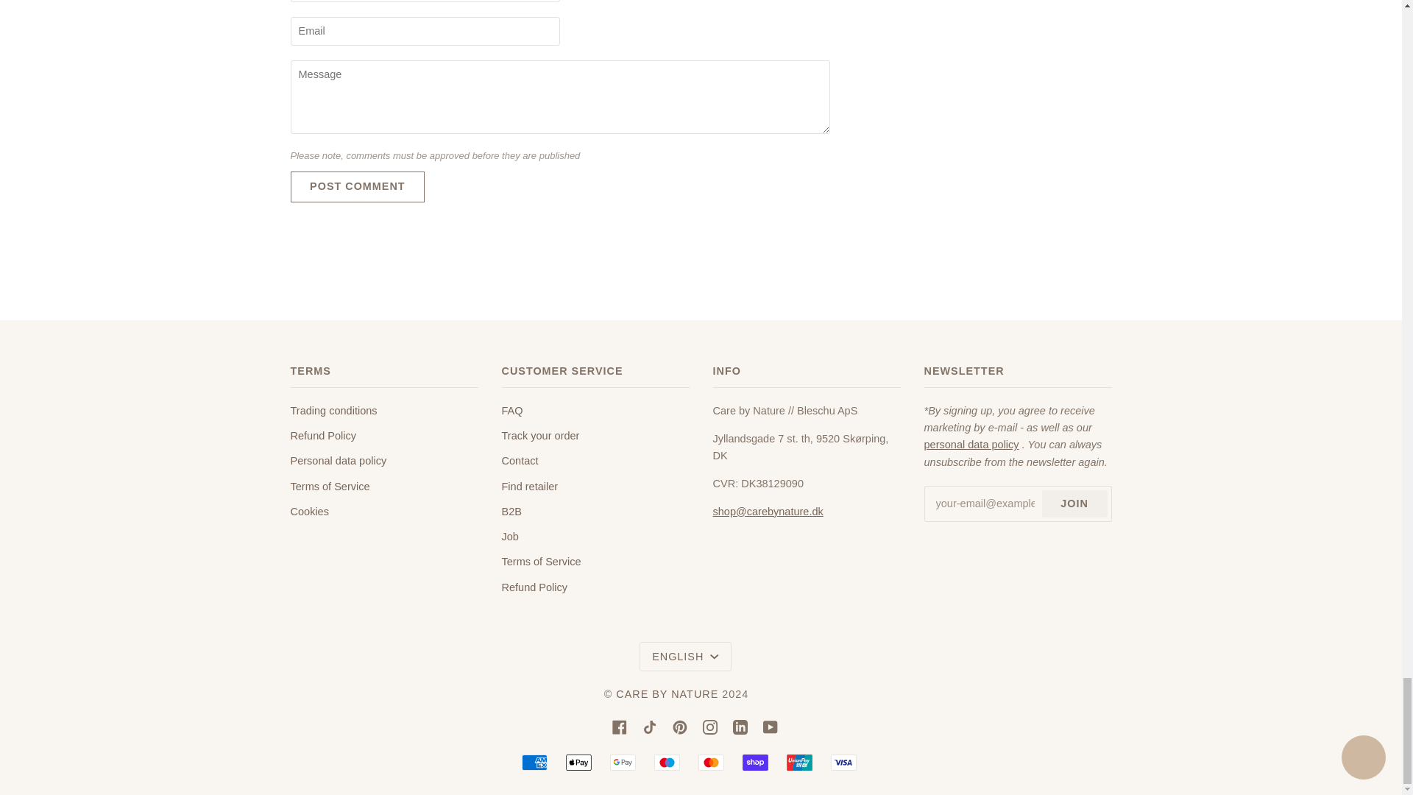  I want to click on SHOP PAY, so click(755, 762).